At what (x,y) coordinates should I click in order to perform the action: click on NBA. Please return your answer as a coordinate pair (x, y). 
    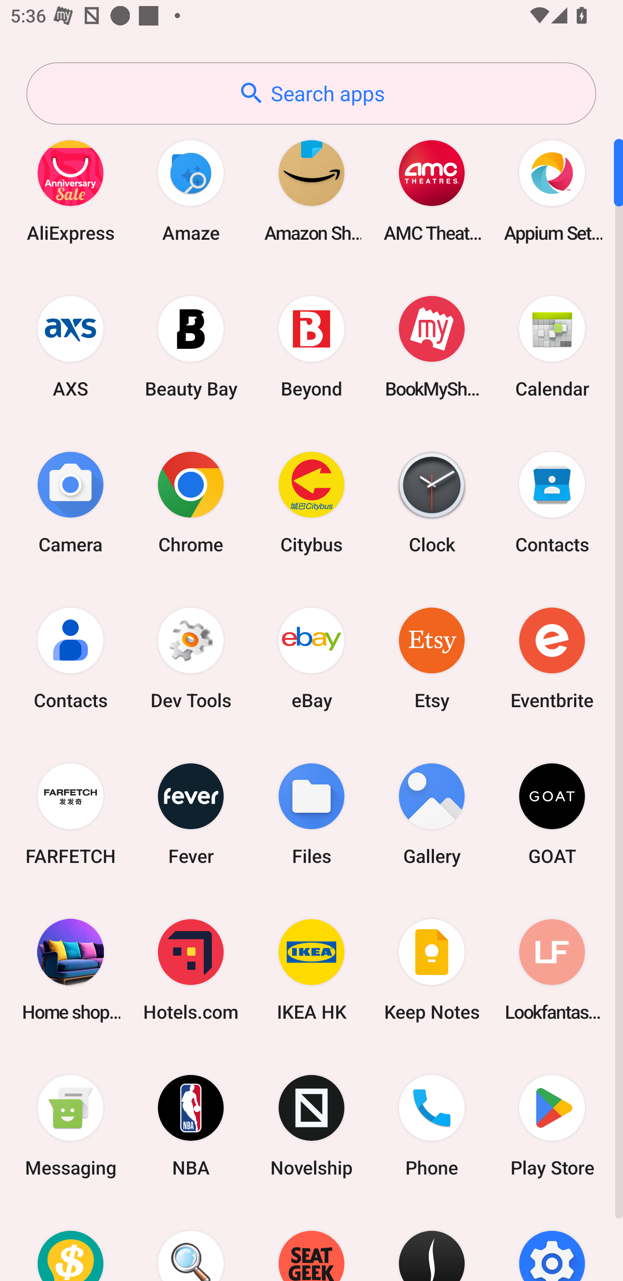
    Looking at the image, I should click on (191, 1126).